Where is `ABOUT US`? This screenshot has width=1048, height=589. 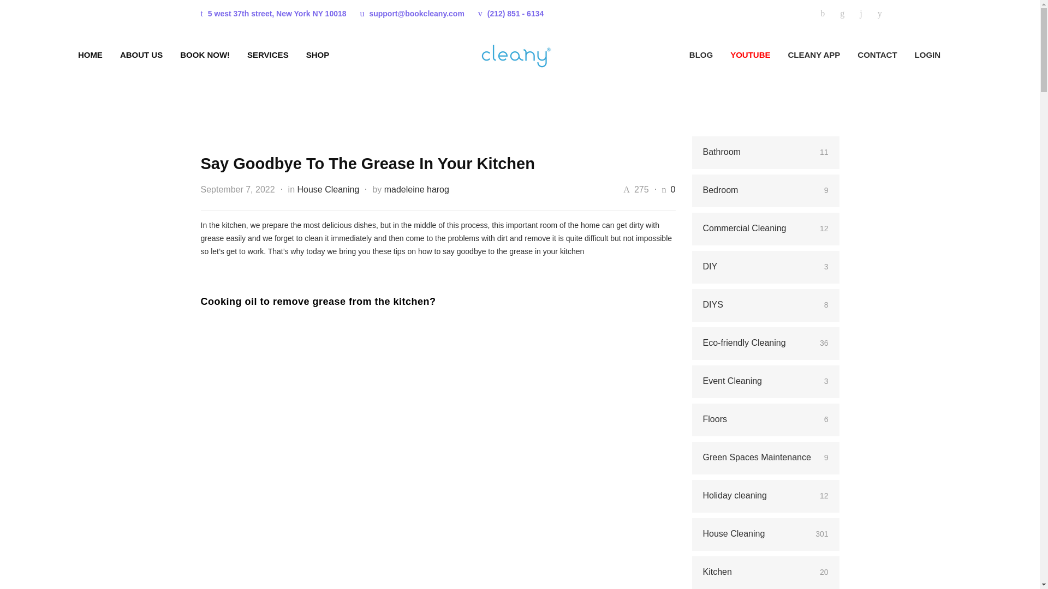
ABOUT US is located at coordinates (132, 55).